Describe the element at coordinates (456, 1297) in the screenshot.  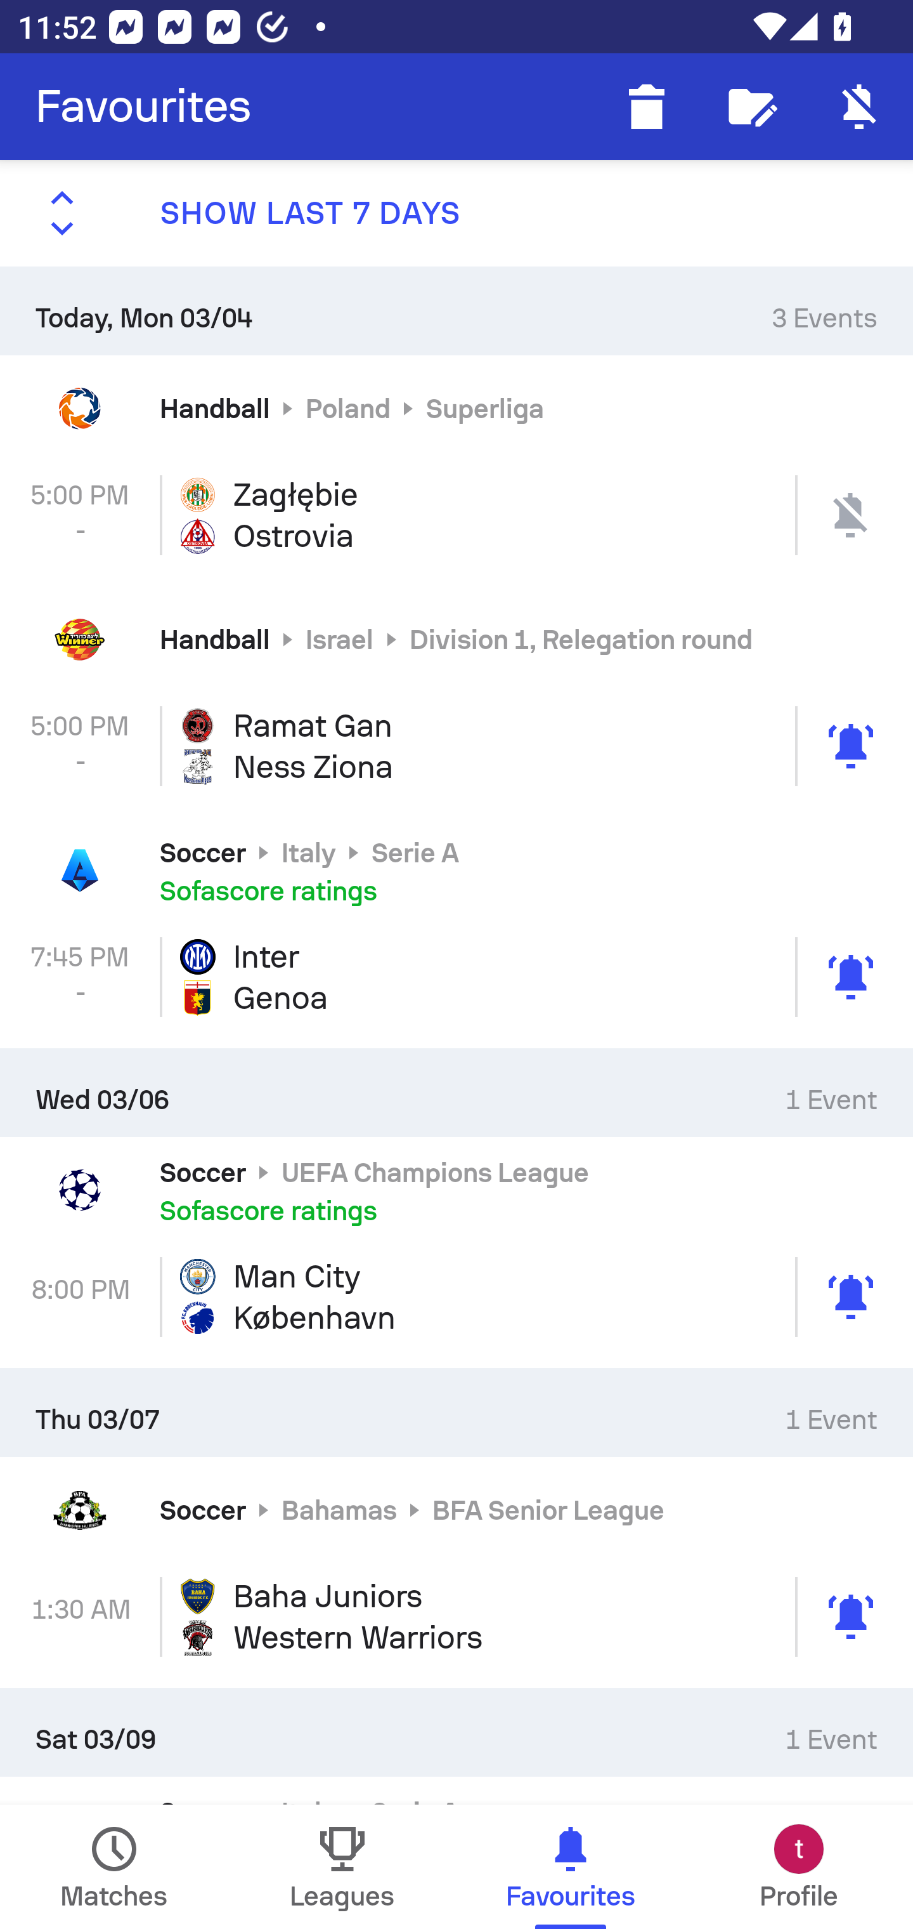
I see `8:00 PM Man City København` at that location.